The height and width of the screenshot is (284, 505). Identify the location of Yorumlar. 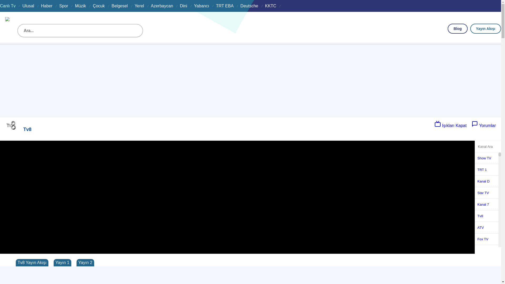
(484, 126).